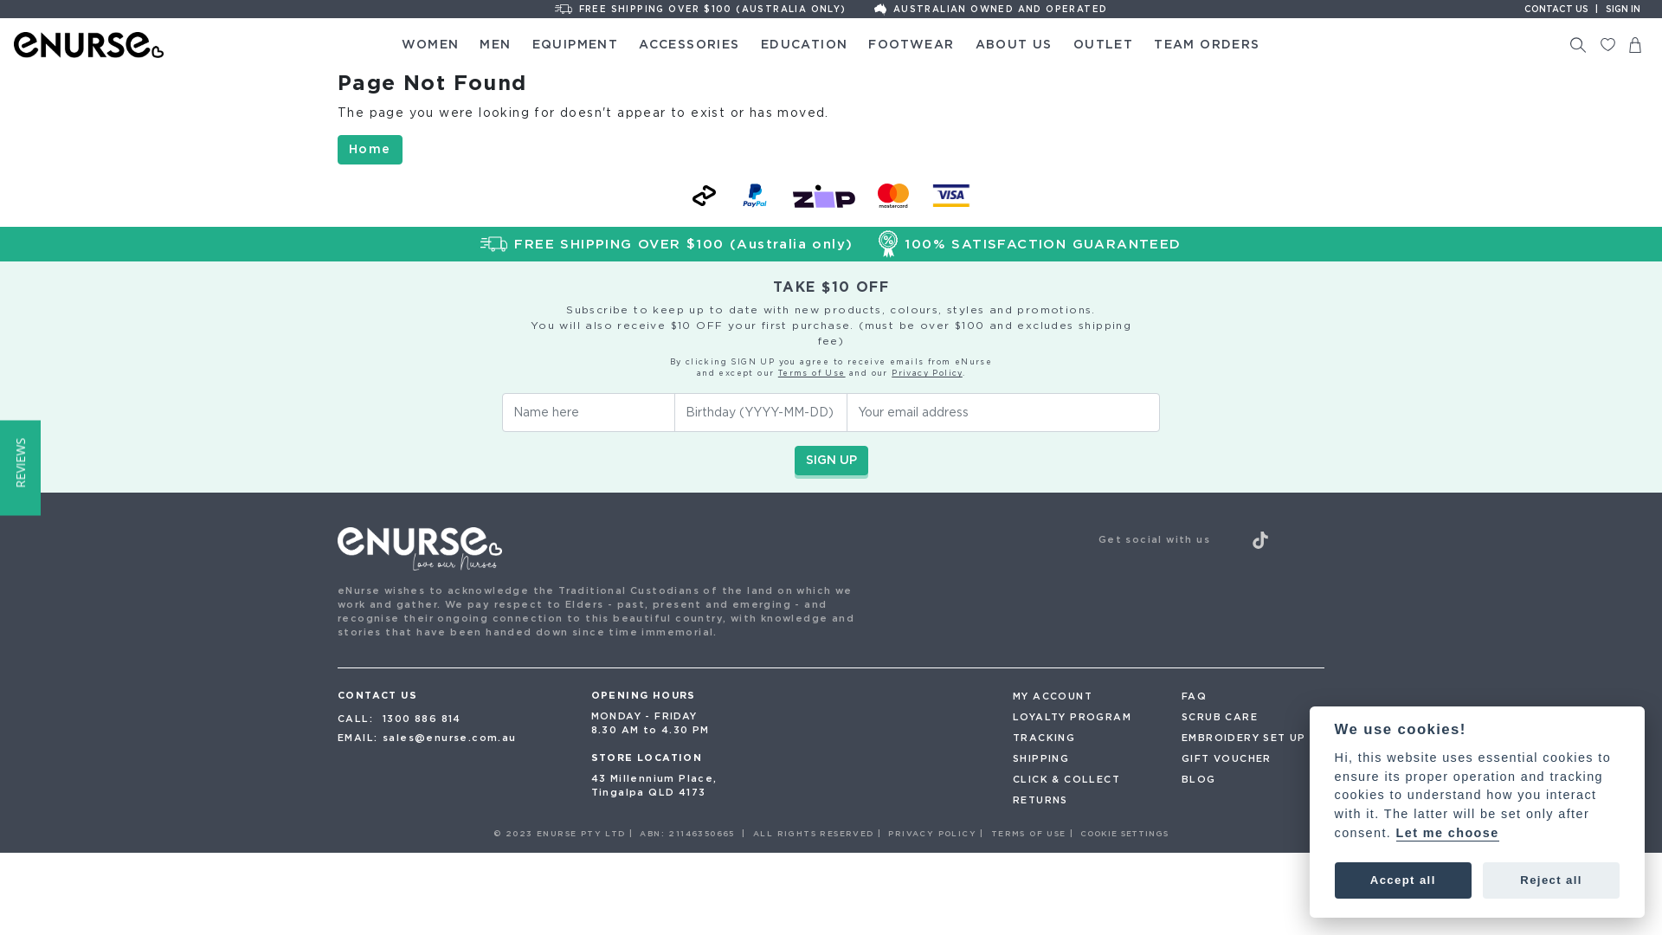 The image size is (1662, 935). What do you see at coordinates (1253, 696) in the screenshot?
I see `FAQ` at bounding box center [1253, 696].